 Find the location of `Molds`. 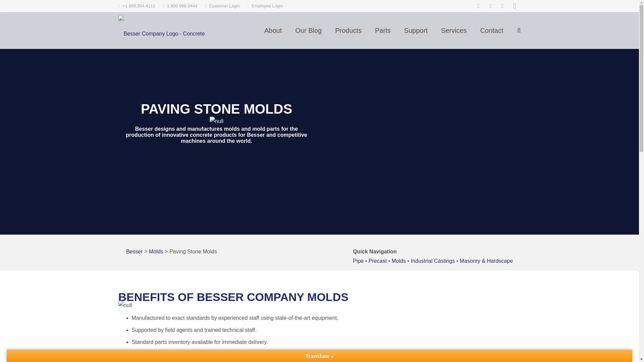

Molds is located at coordinates (398, 261).